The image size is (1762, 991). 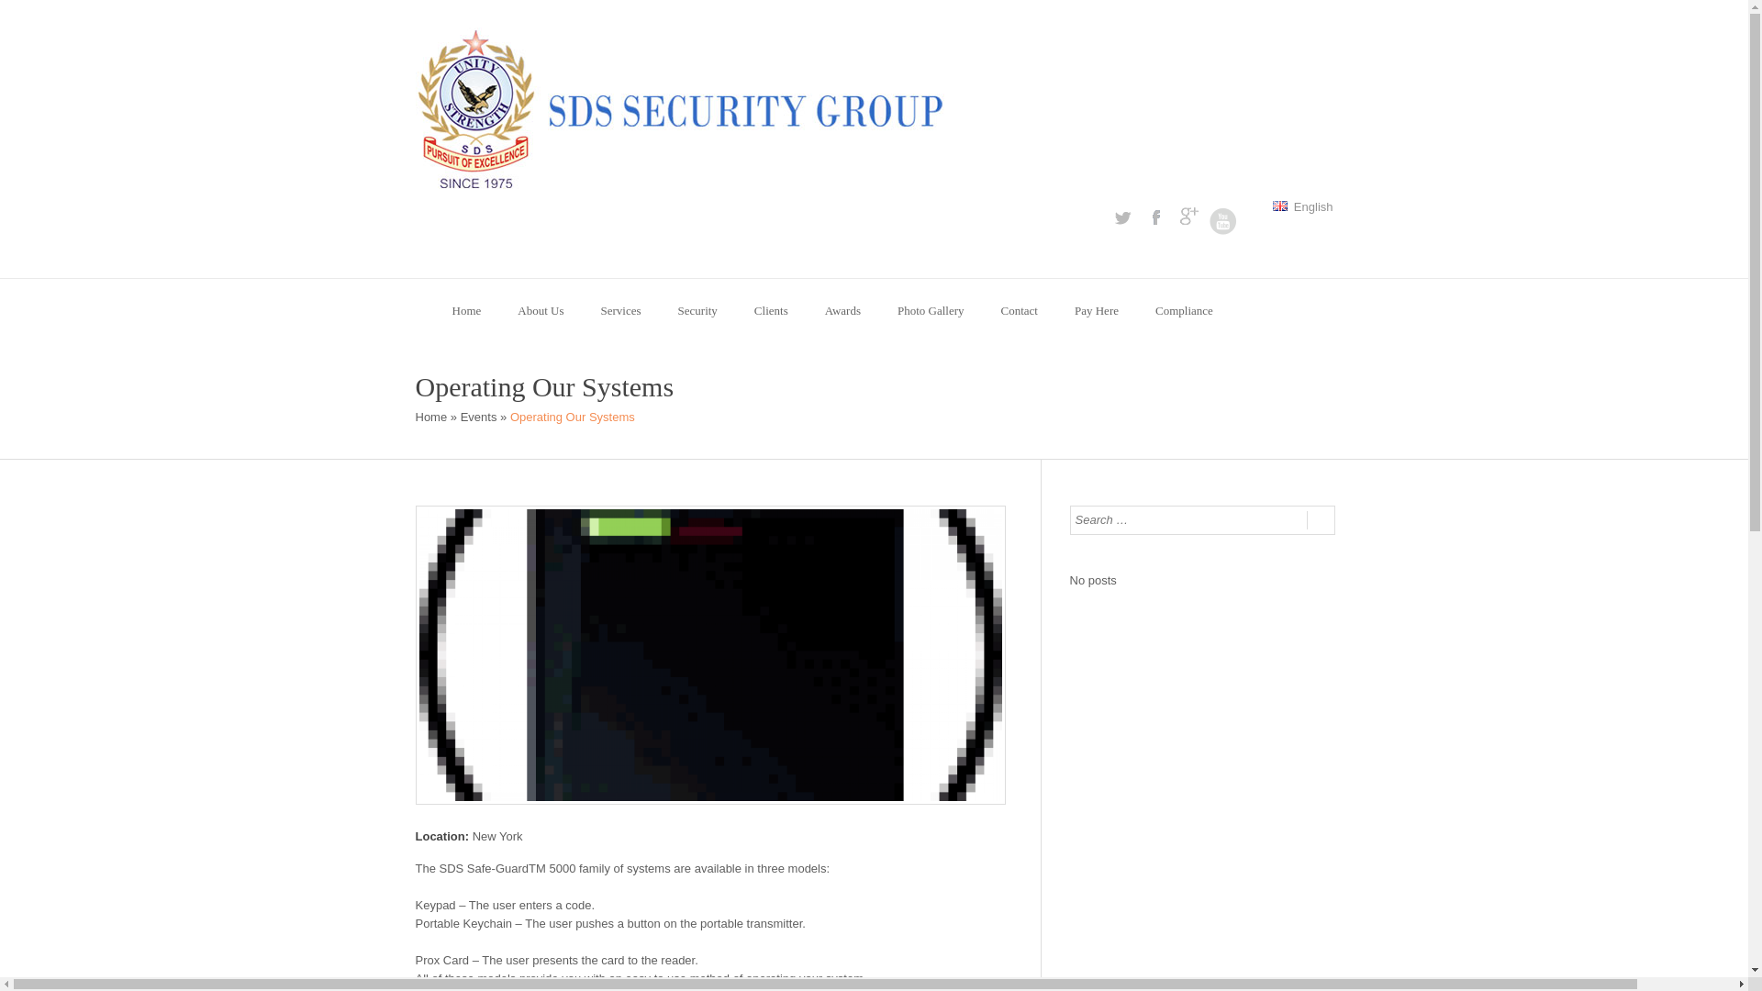 What do you see at coordinates (466, 310) in the screenshot?
I see `Home` at bounding box center [466, 310].